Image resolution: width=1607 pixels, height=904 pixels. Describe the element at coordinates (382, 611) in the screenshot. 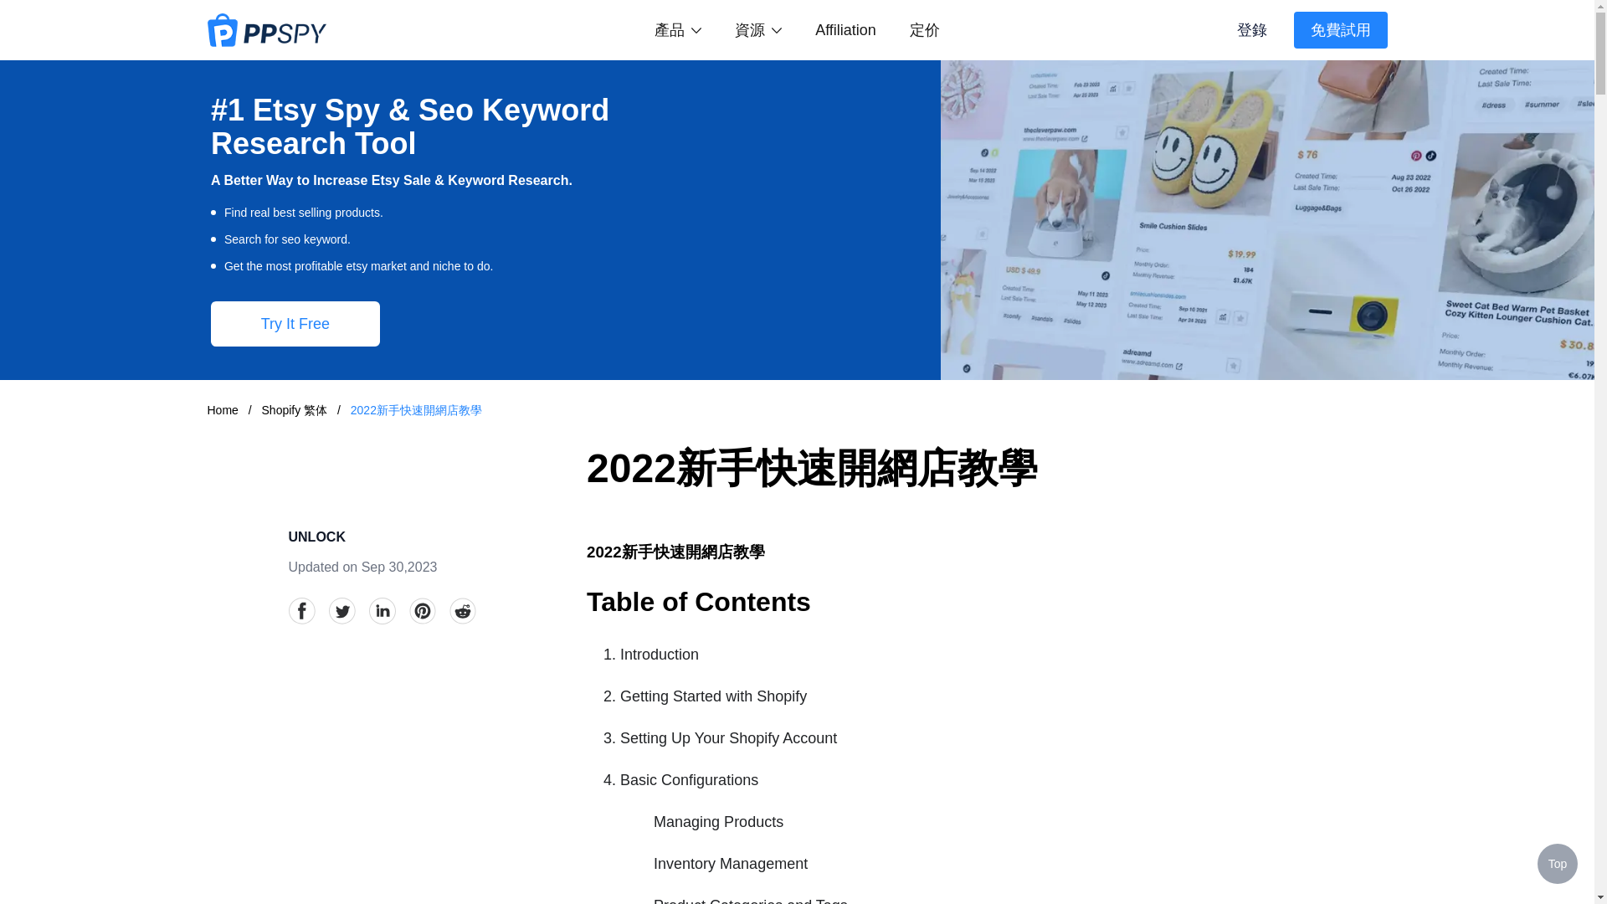

I see `linkedin` at that location.